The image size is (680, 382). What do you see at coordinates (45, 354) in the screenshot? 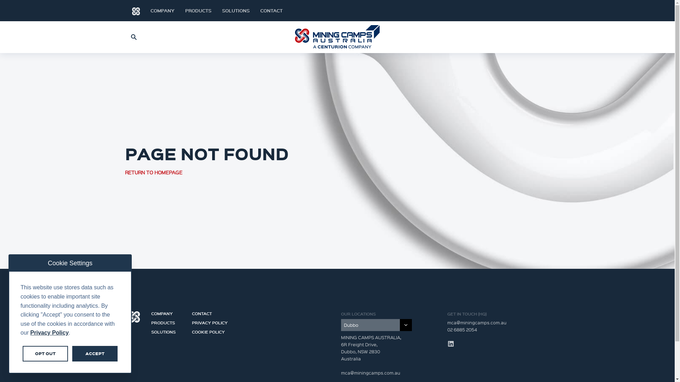
I see `OPT OUT` at bounding box center [45, 354].